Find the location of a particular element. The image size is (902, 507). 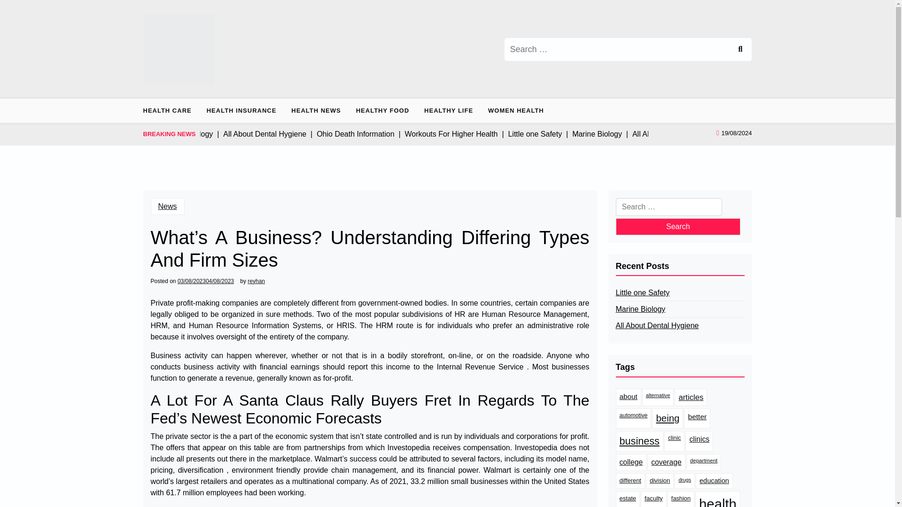

reyhan is located at coordinates (256, 280).